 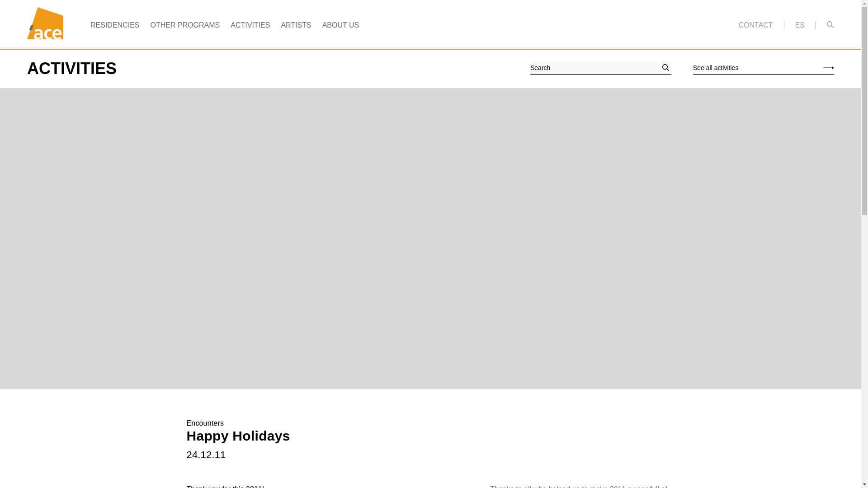 What do you see at coordinates (184, 25) in the screenshot?
I see `OTHER PROGRAMS` at bounding box center [184, 25].